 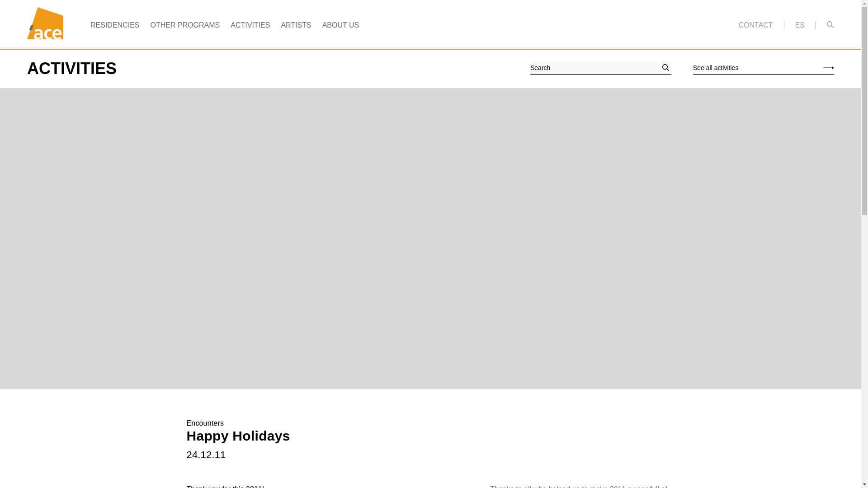 What do you see at coordinates (184, 25) in the screenshot?
I see `OTHER PROGRAMS` at bounding box center [184, 25].